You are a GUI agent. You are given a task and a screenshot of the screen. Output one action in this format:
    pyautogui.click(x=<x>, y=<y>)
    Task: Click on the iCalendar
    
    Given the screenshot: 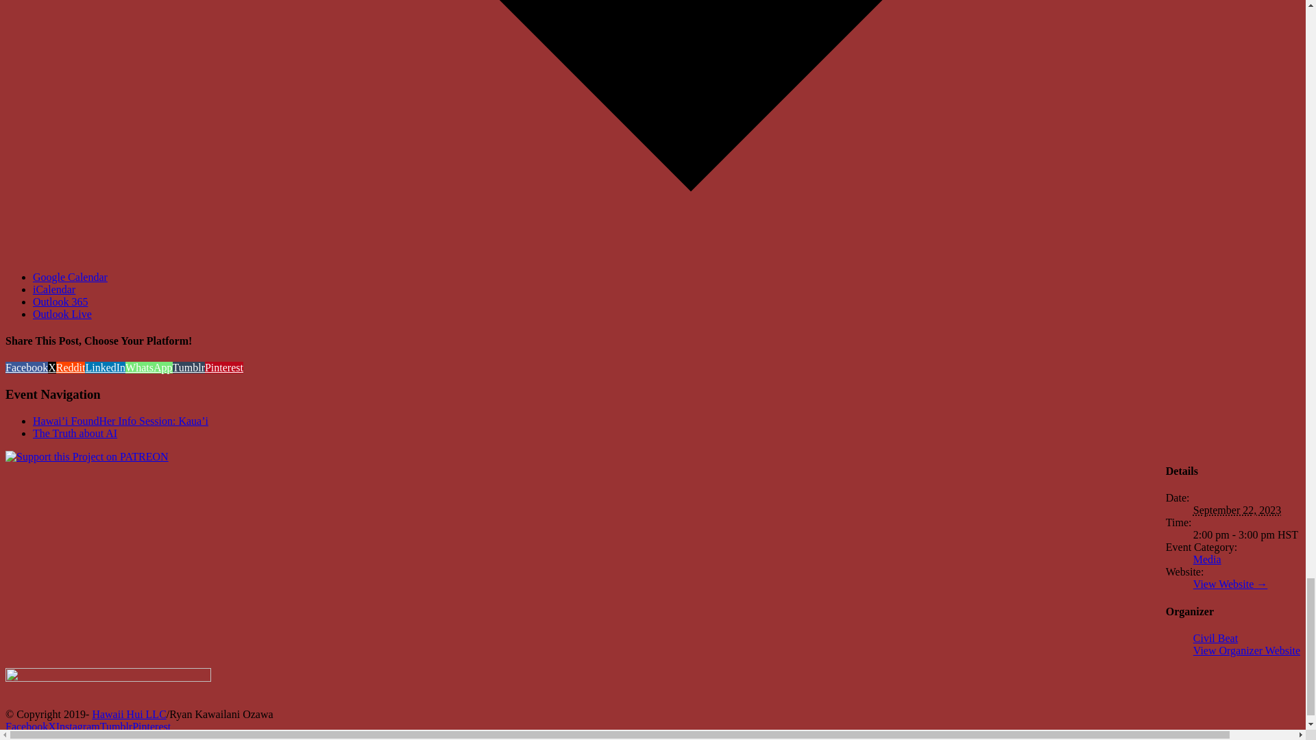 What is the action you would take?
    pyautogui.click(x=53, y=289)
    